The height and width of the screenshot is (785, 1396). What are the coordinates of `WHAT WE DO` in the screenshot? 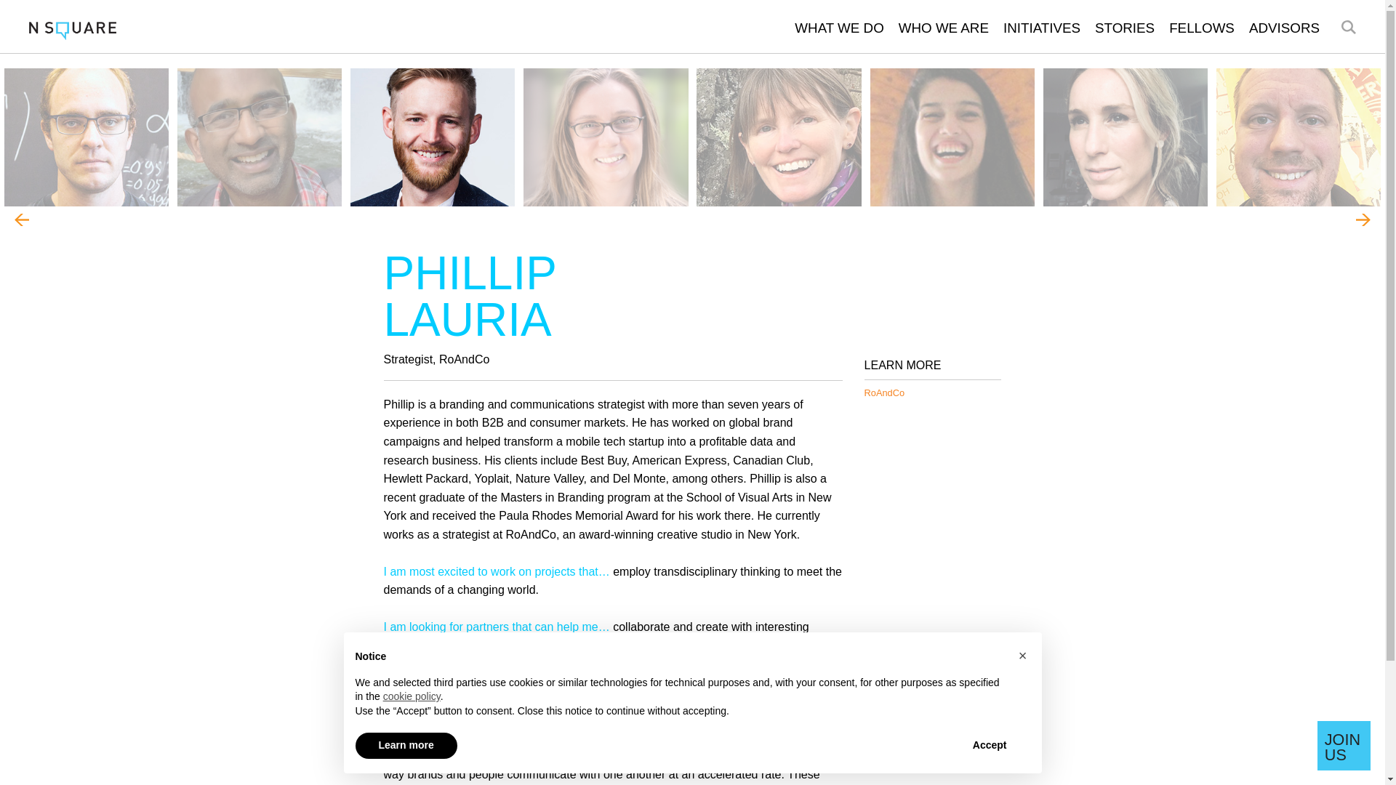 It's located at (839, 28).